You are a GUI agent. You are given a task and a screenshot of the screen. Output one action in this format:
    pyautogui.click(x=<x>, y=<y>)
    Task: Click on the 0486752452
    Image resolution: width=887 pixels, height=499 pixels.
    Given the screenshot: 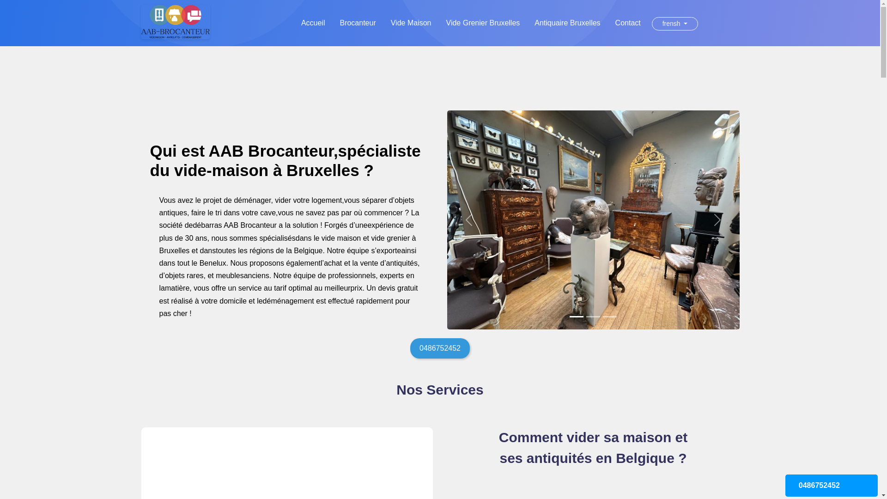 What is the action you would take?
    pyautogui.click(x=832, y=486)
    